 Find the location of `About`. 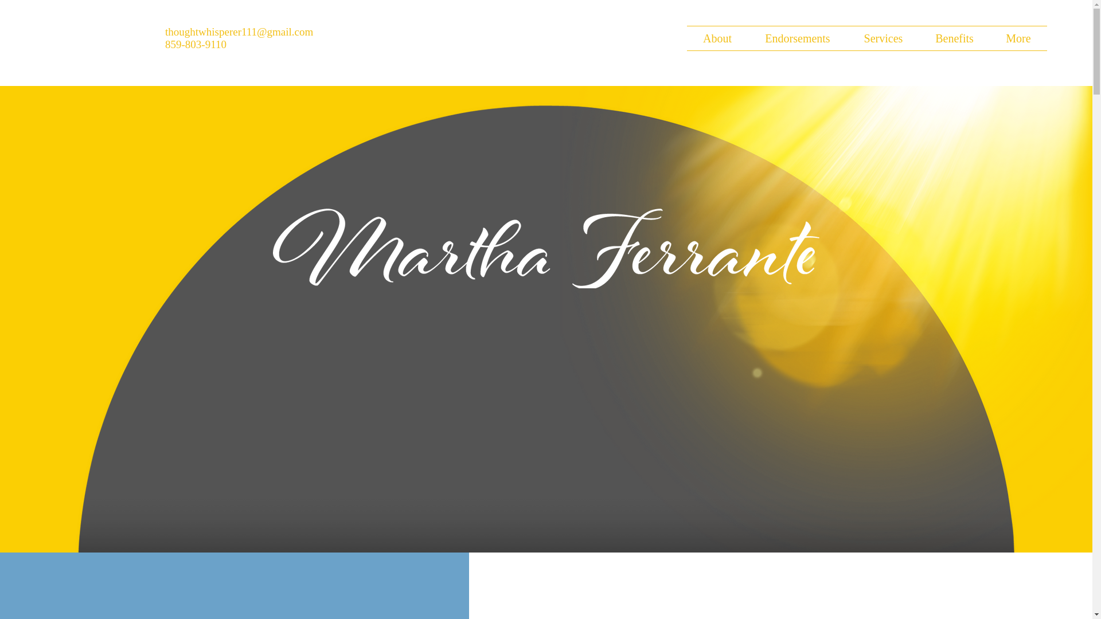

About is located at coordinates (717, 38).